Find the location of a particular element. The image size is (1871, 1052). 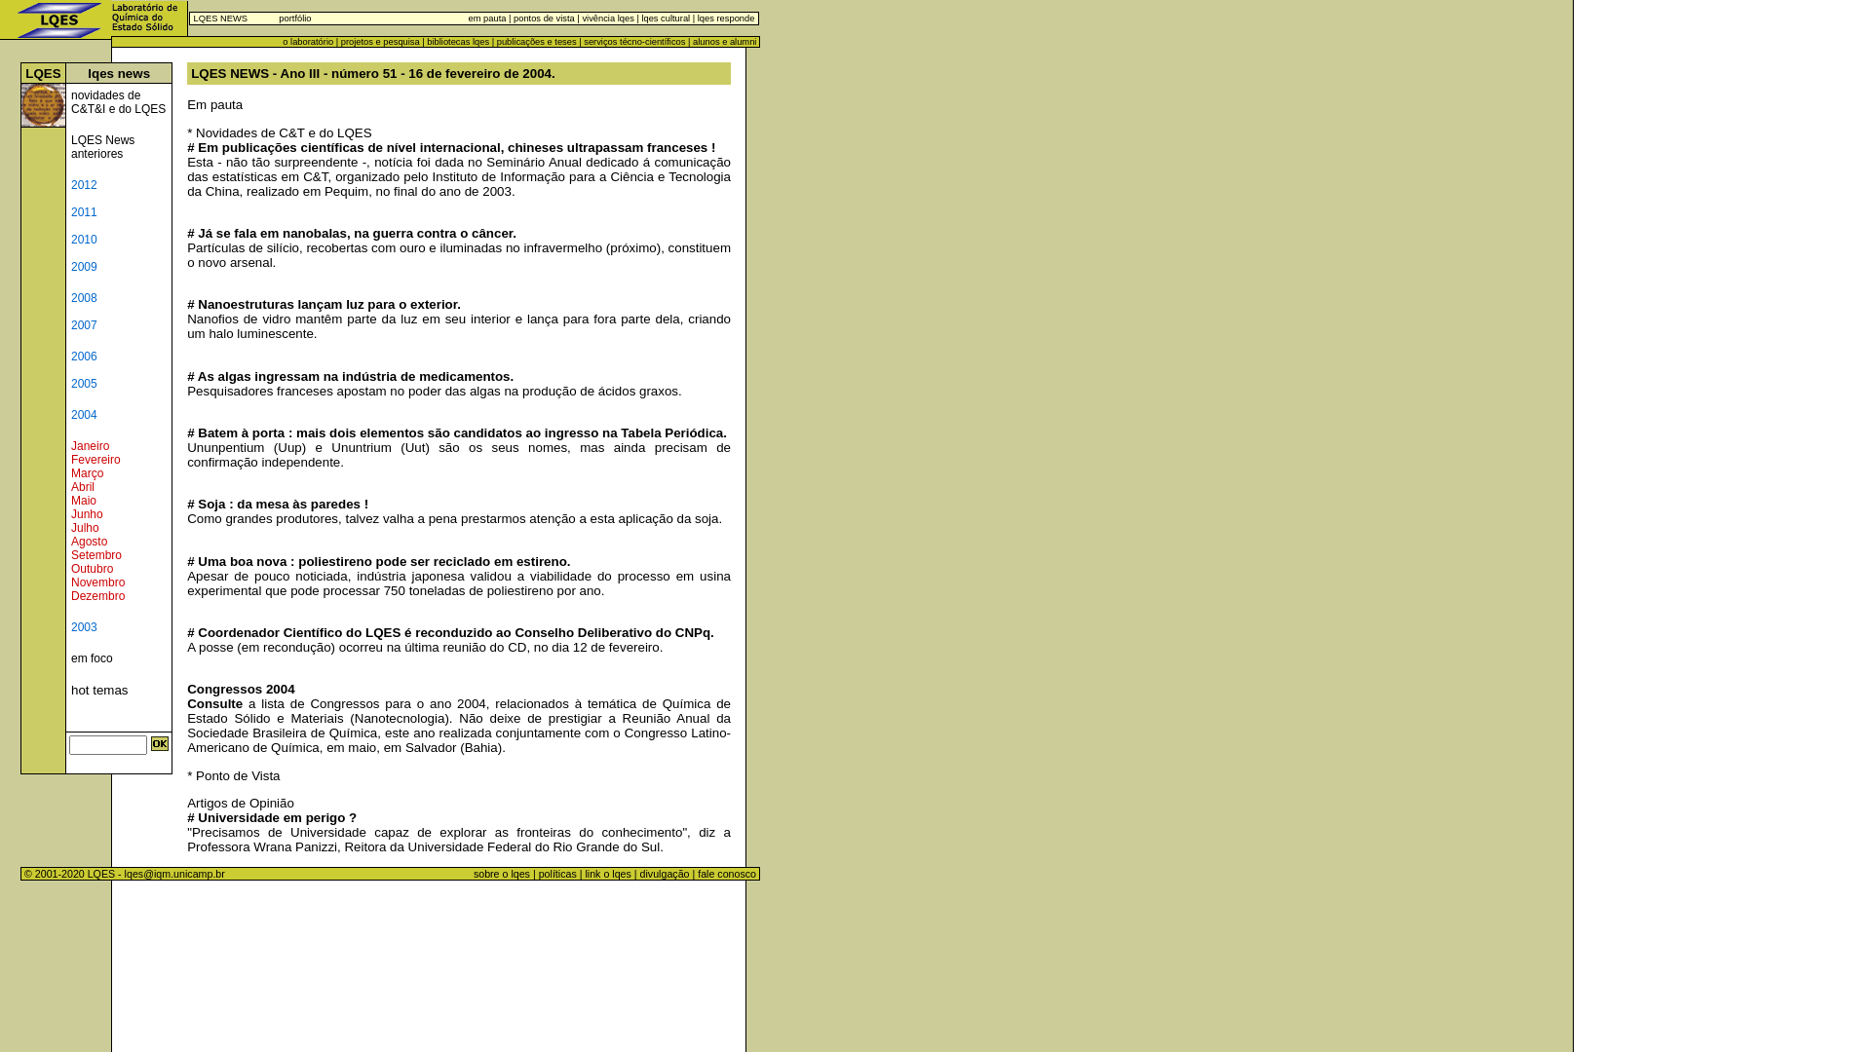

em foco is located at coordinates (92, 658).